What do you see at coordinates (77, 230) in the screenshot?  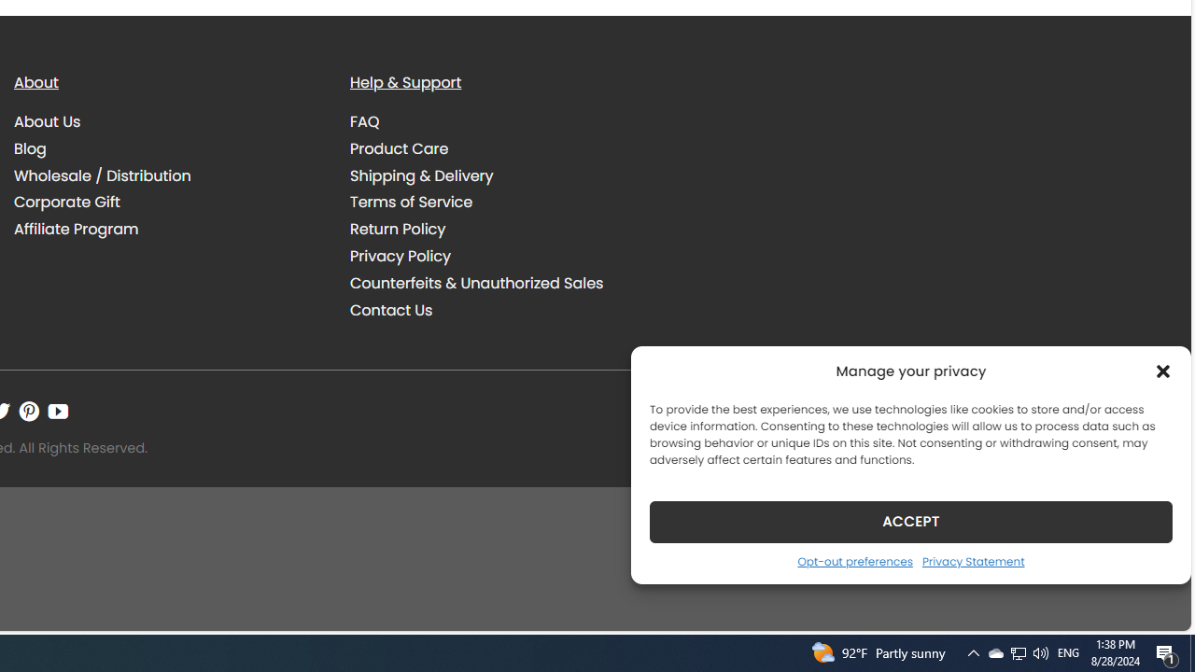 I see `Affiliate Program` at bounding box center [77, 230].